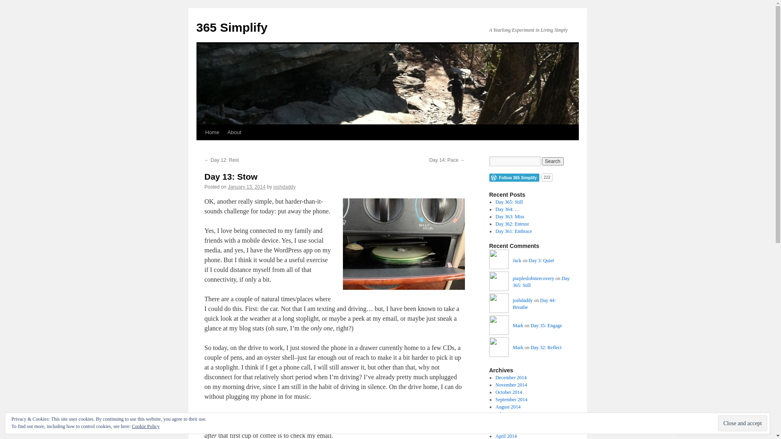 Image resolution: width=781 pixels, height=439 pixels. I want to click on Mark, so click(518, 326).